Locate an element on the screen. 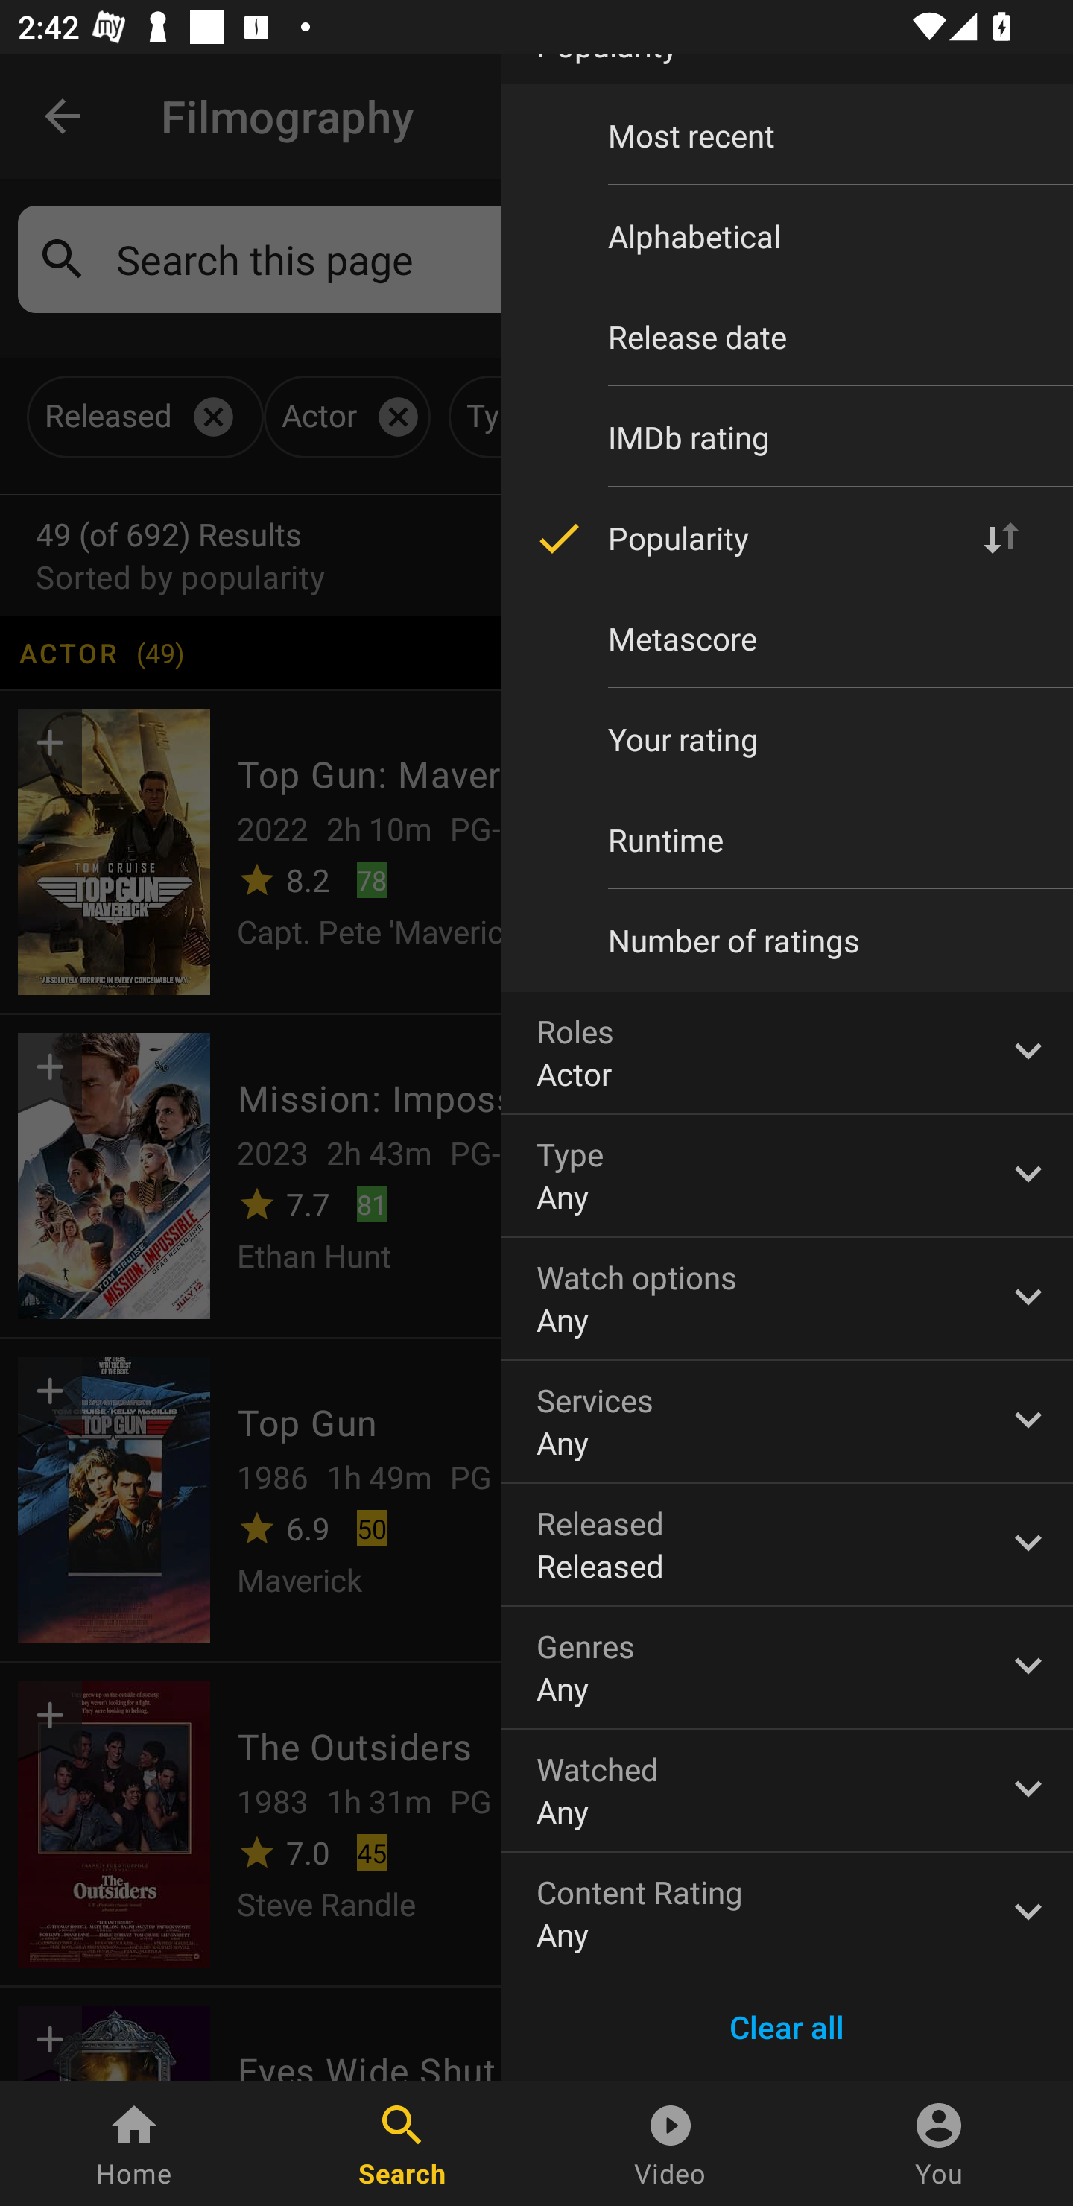 This screenshot has height=2206, width=1073. Number of ratings is located at coordinates (787, 941).